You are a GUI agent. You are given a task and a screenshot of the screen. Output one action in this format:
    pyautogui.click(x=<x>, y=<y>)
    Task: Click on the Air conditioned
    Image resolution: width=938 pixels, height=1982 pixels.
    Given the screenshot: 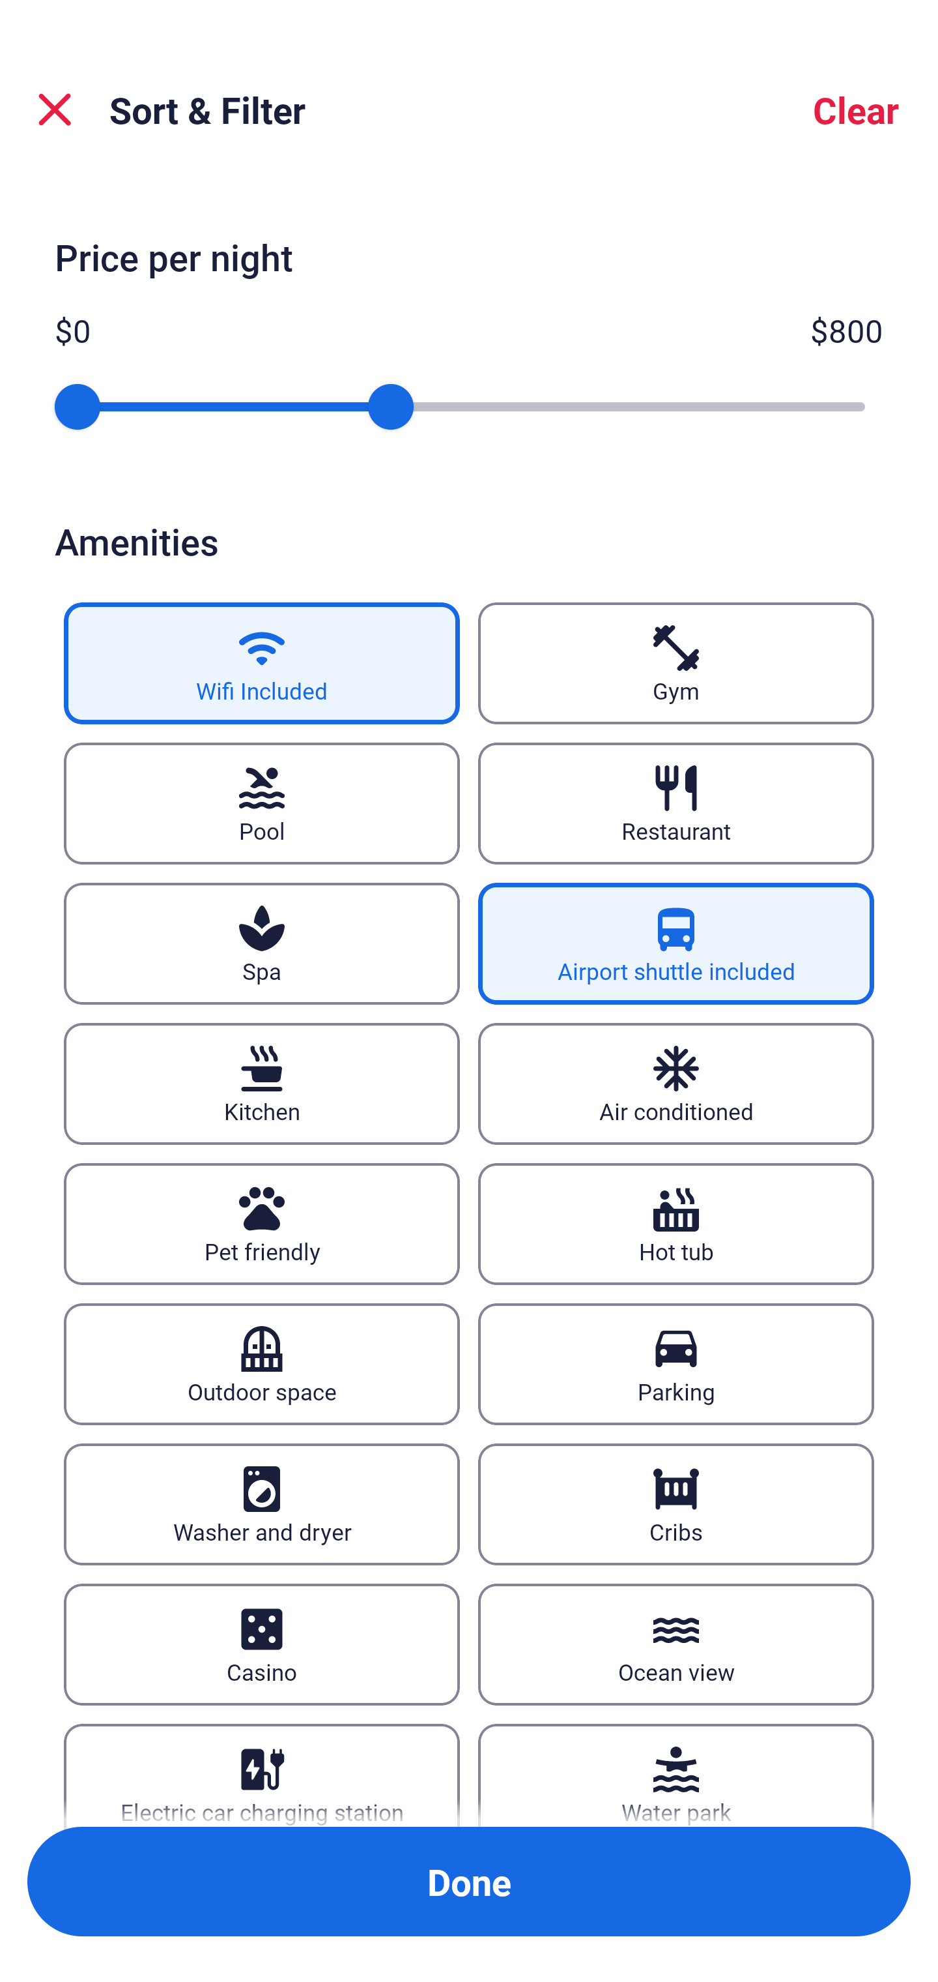 What is the action you would take?
    pyautogui.click(x=676, y=1084)
    